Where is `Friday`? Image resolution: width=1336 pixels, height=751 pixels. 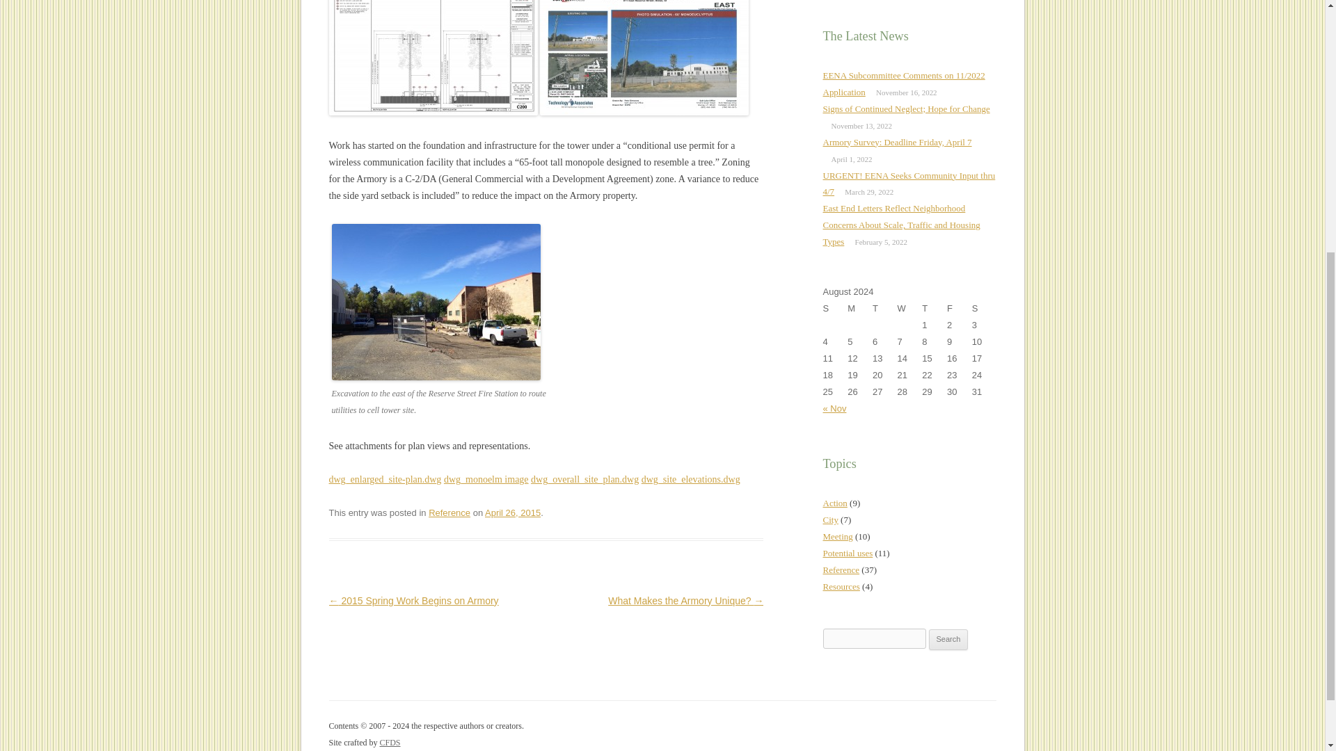
Friday is located at coordinates (960, 309).